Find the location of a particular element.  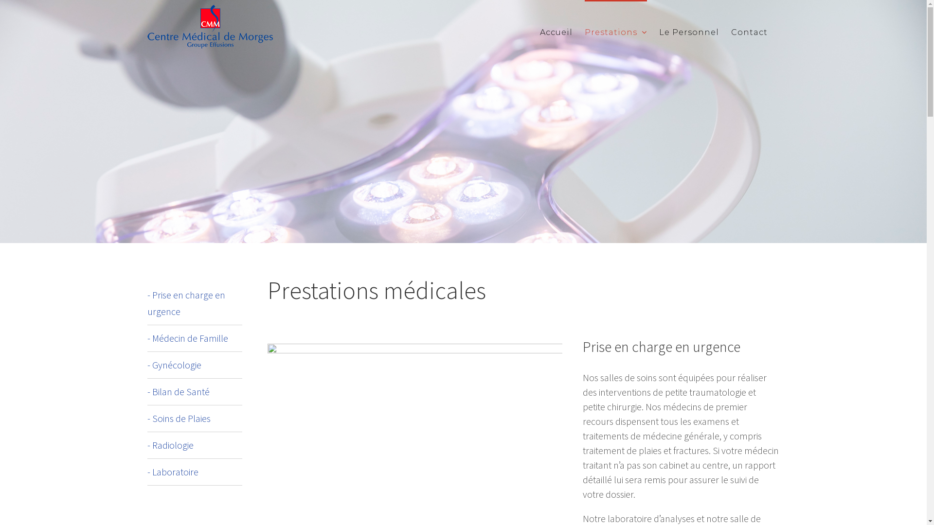

- Radiologie is located at coordinates (170, 445).